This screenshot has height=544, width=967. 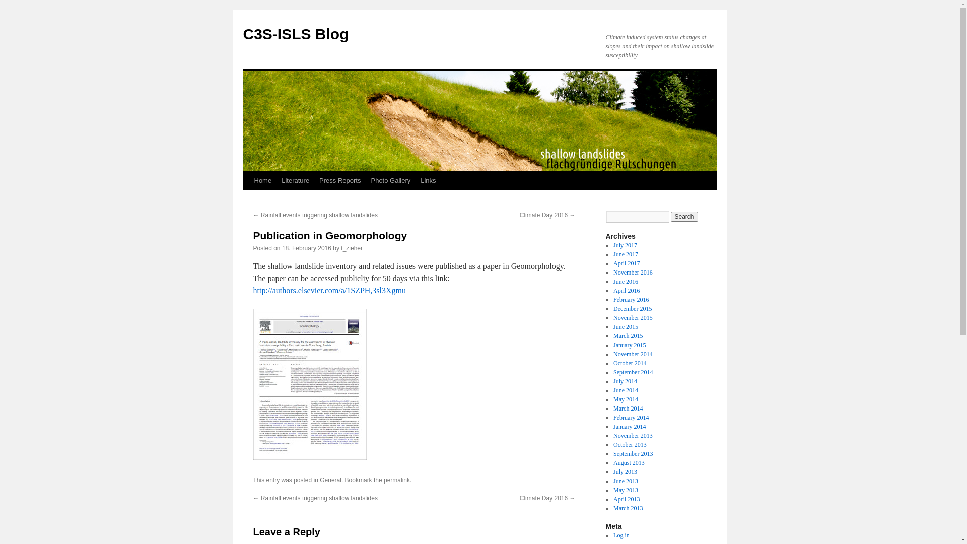 I want to click on Photo Gallery, so click(x=391, y=181).